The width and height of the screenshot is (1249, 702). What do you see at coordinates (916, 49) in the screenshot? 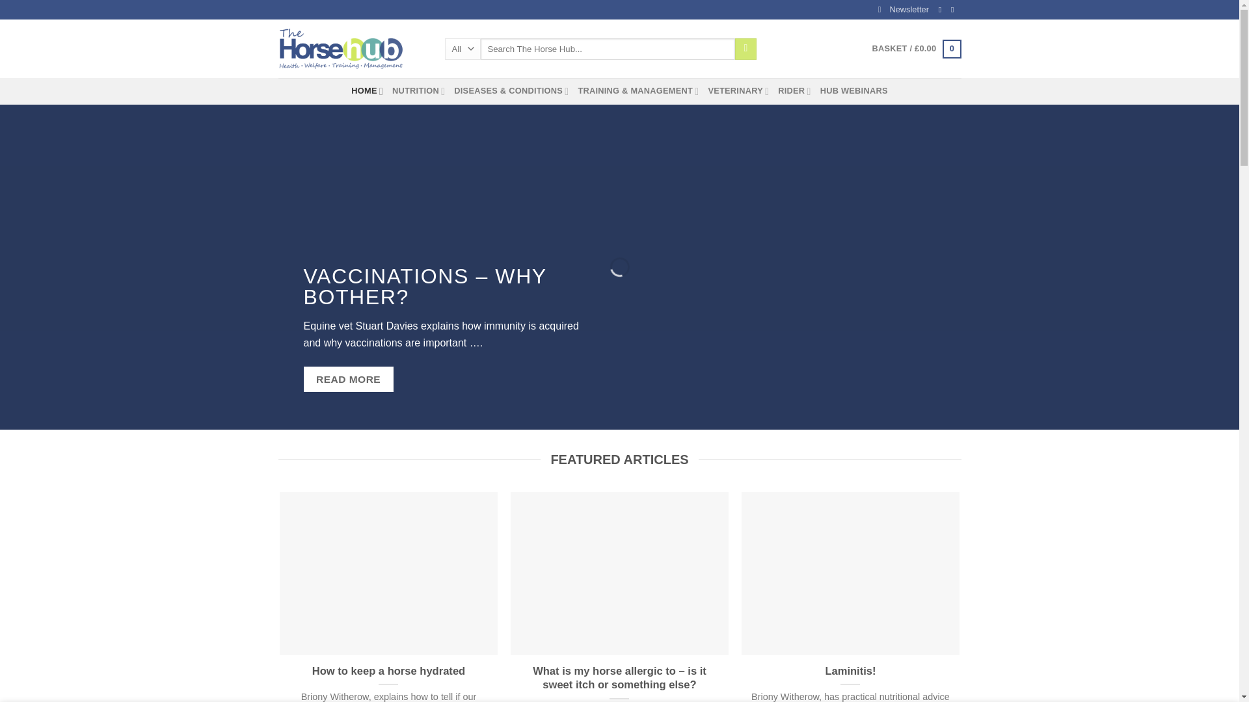
I see `Basket` at bounding box center [916, 49].